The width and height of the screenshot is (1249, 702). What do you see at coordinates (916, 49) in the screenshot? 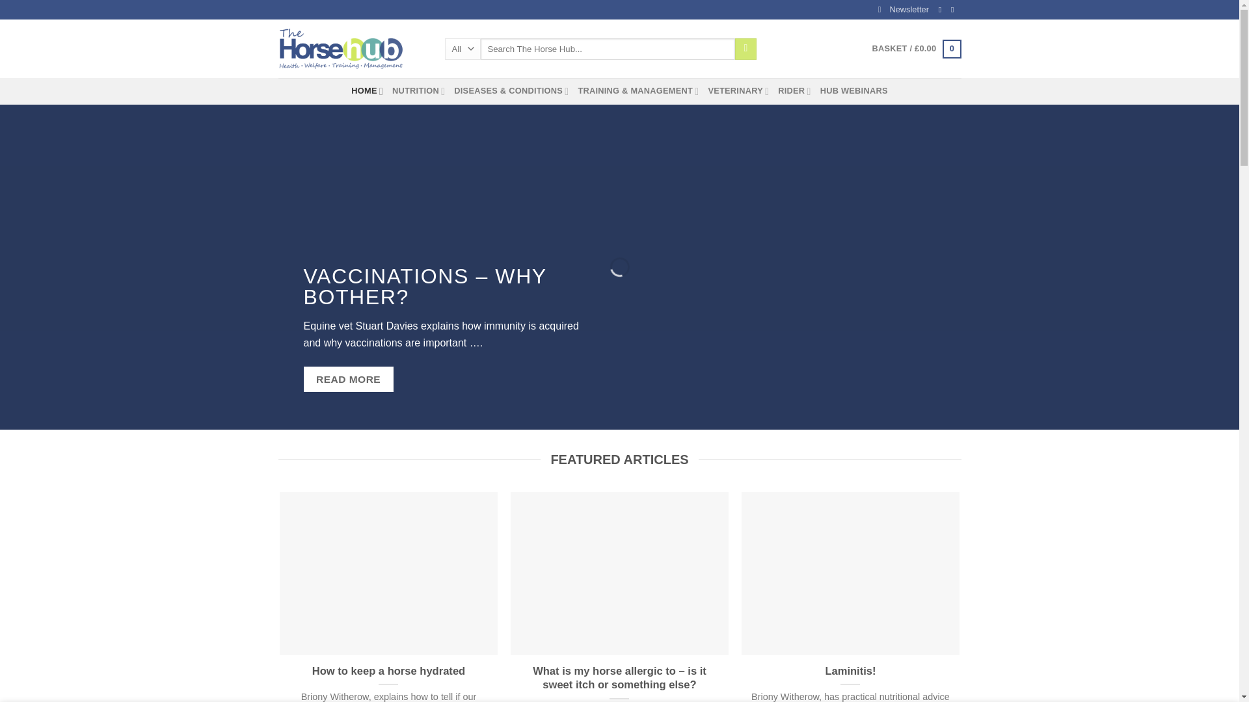
I see `Basket` at bounding box center [916, 49].